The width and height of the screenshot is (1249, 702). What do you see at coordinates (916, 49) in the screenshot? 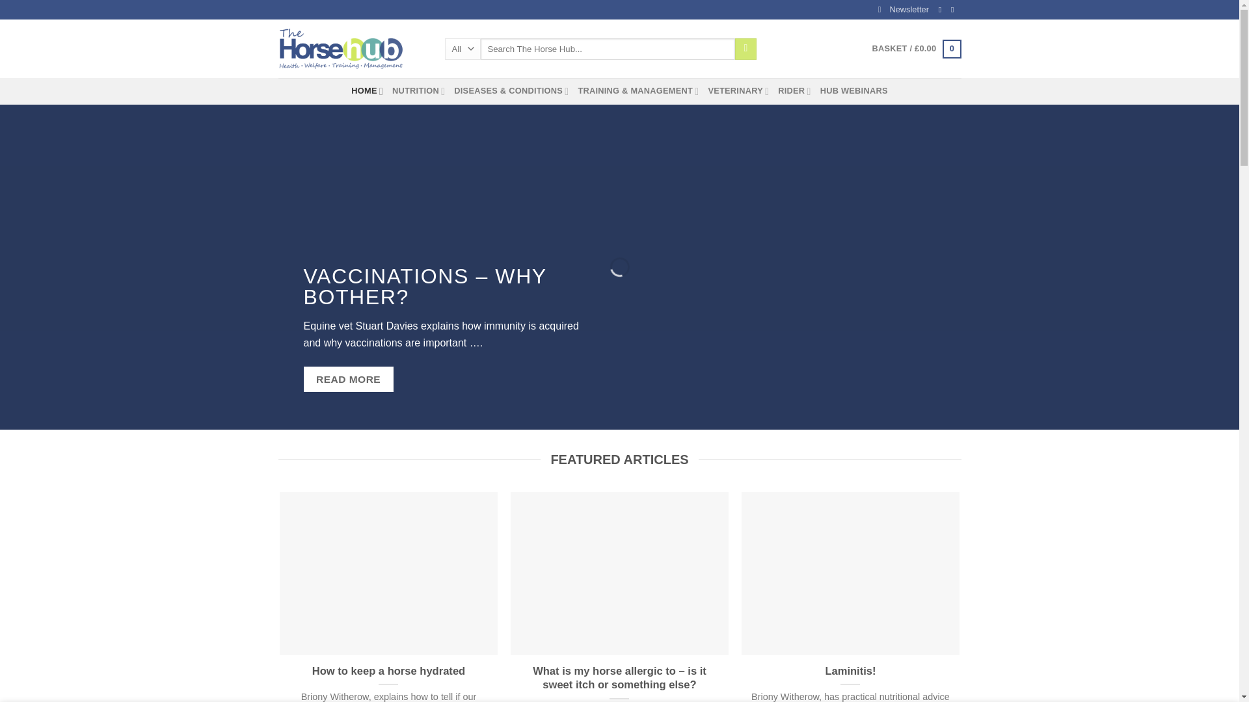
I see `Basket` at bounding box center [916, 49].